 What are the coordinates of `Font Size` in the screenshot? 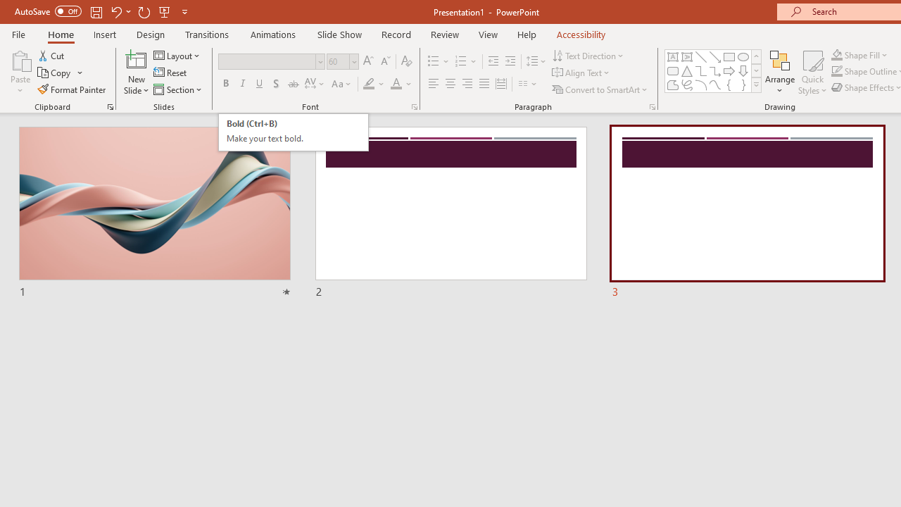 It's located at (701, 56).